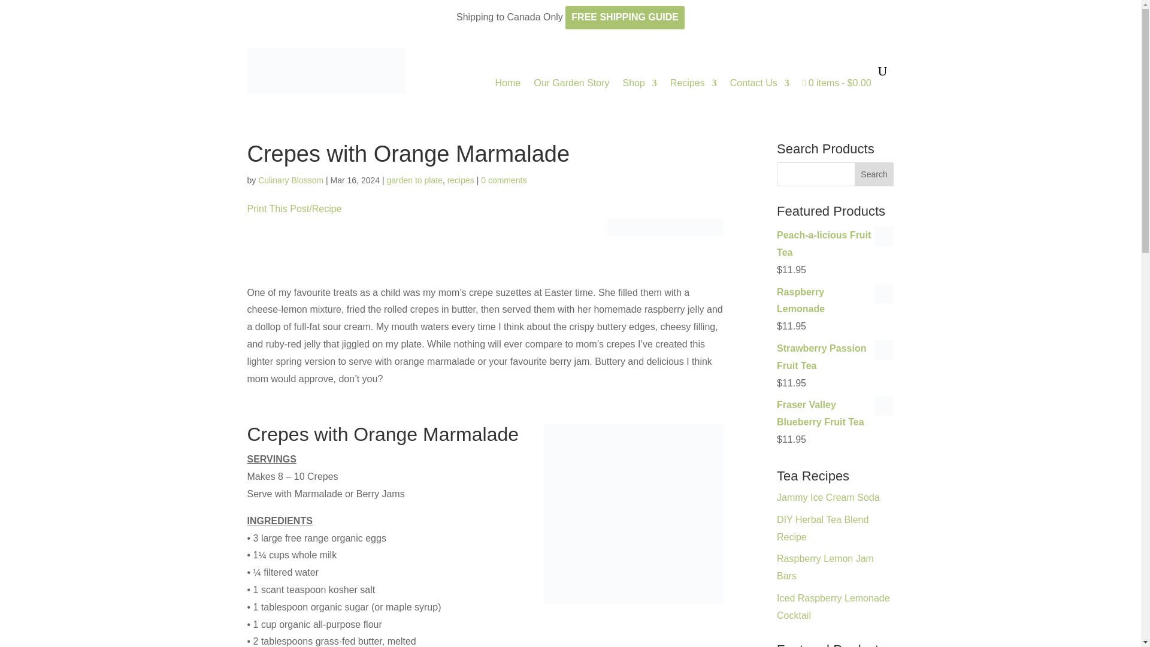 This screenshot has height=647, width=1150. I want to click on Peach-a-licious Fruit Tea, so click(835, 244).